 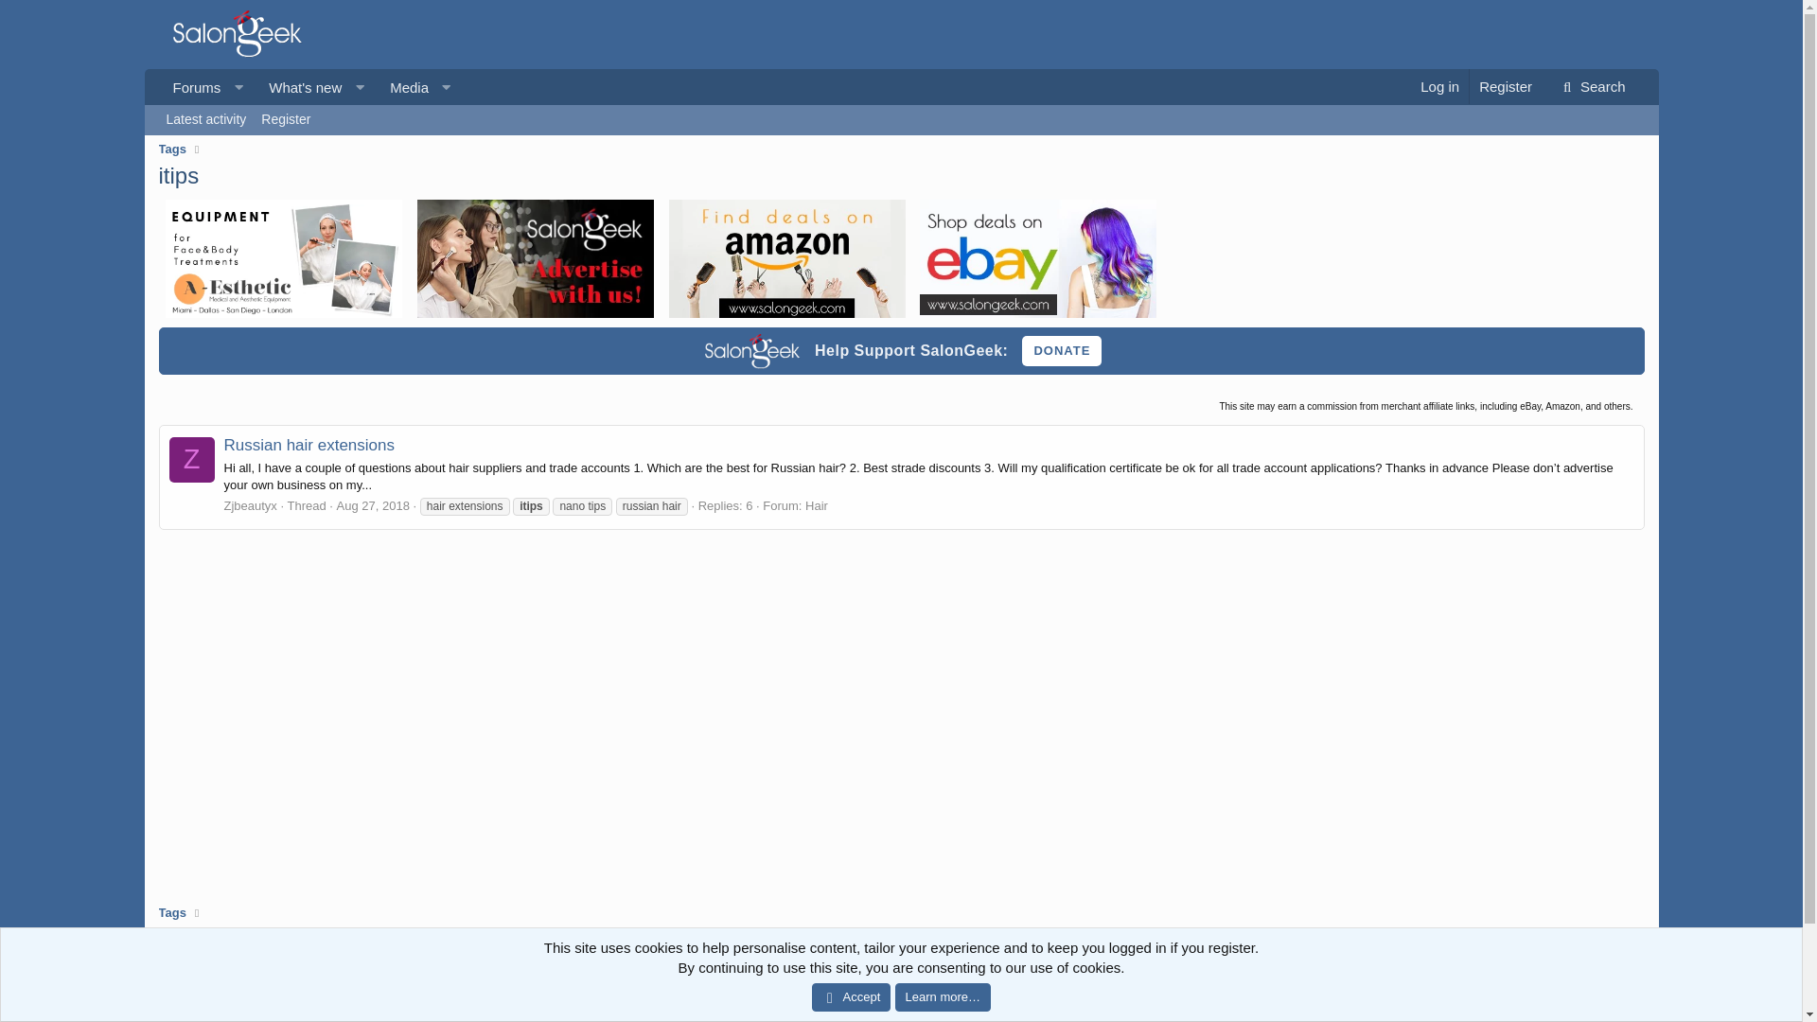 I want to click on Tags, so click(x=172, y=150).